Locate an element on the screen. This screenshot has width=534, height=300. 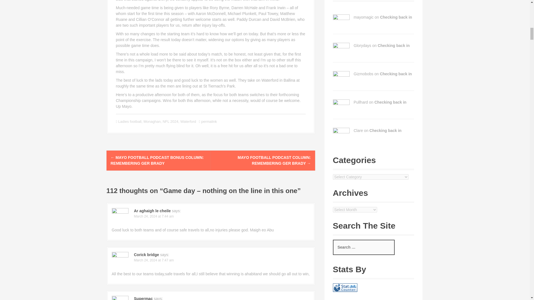
Monaghan is located at coordinates (152, 121).